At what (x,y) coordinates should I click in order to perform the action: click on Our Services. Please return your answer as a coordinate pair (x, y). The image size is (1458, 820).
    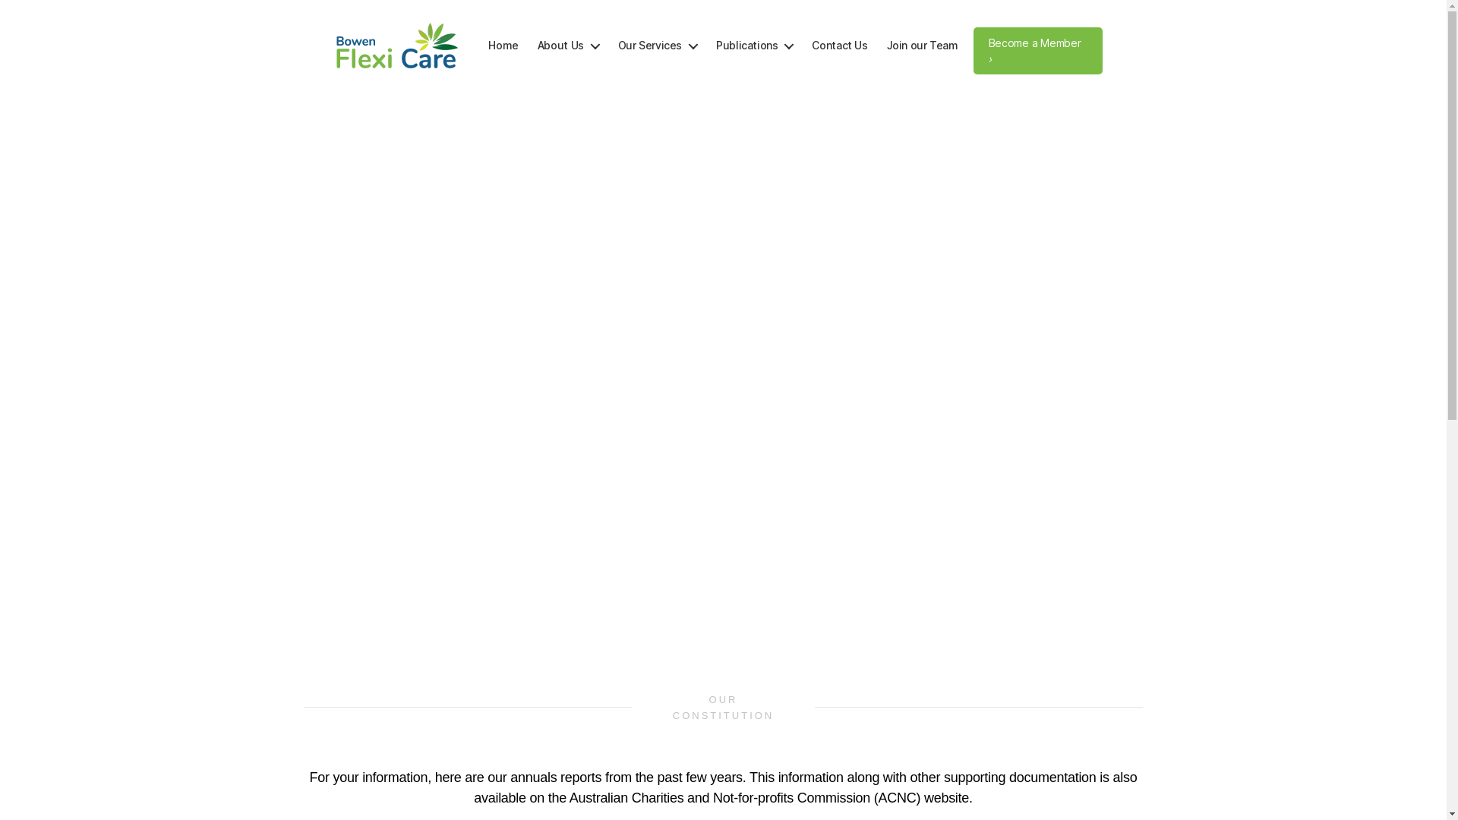
    Looking at the image, I should click on (658, 46).